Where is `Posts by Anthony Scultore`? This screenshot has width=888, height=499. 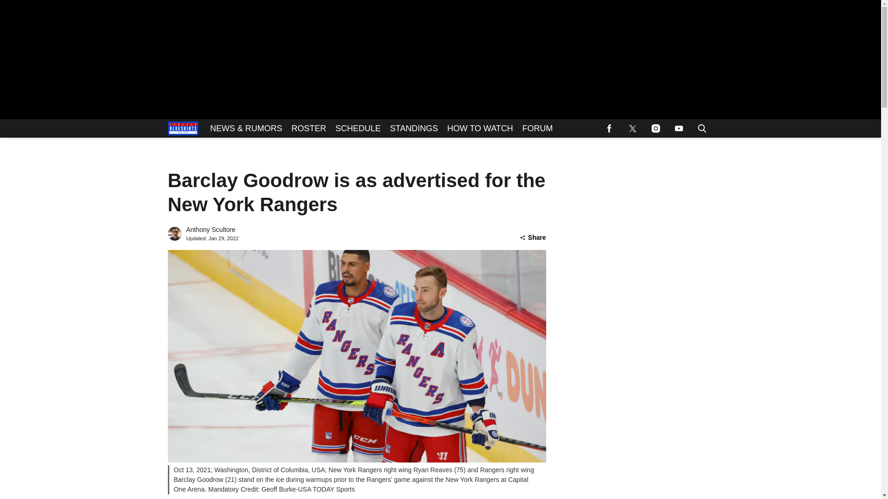
Posts by Anthony Scultore is located at coordinates (210, 230).